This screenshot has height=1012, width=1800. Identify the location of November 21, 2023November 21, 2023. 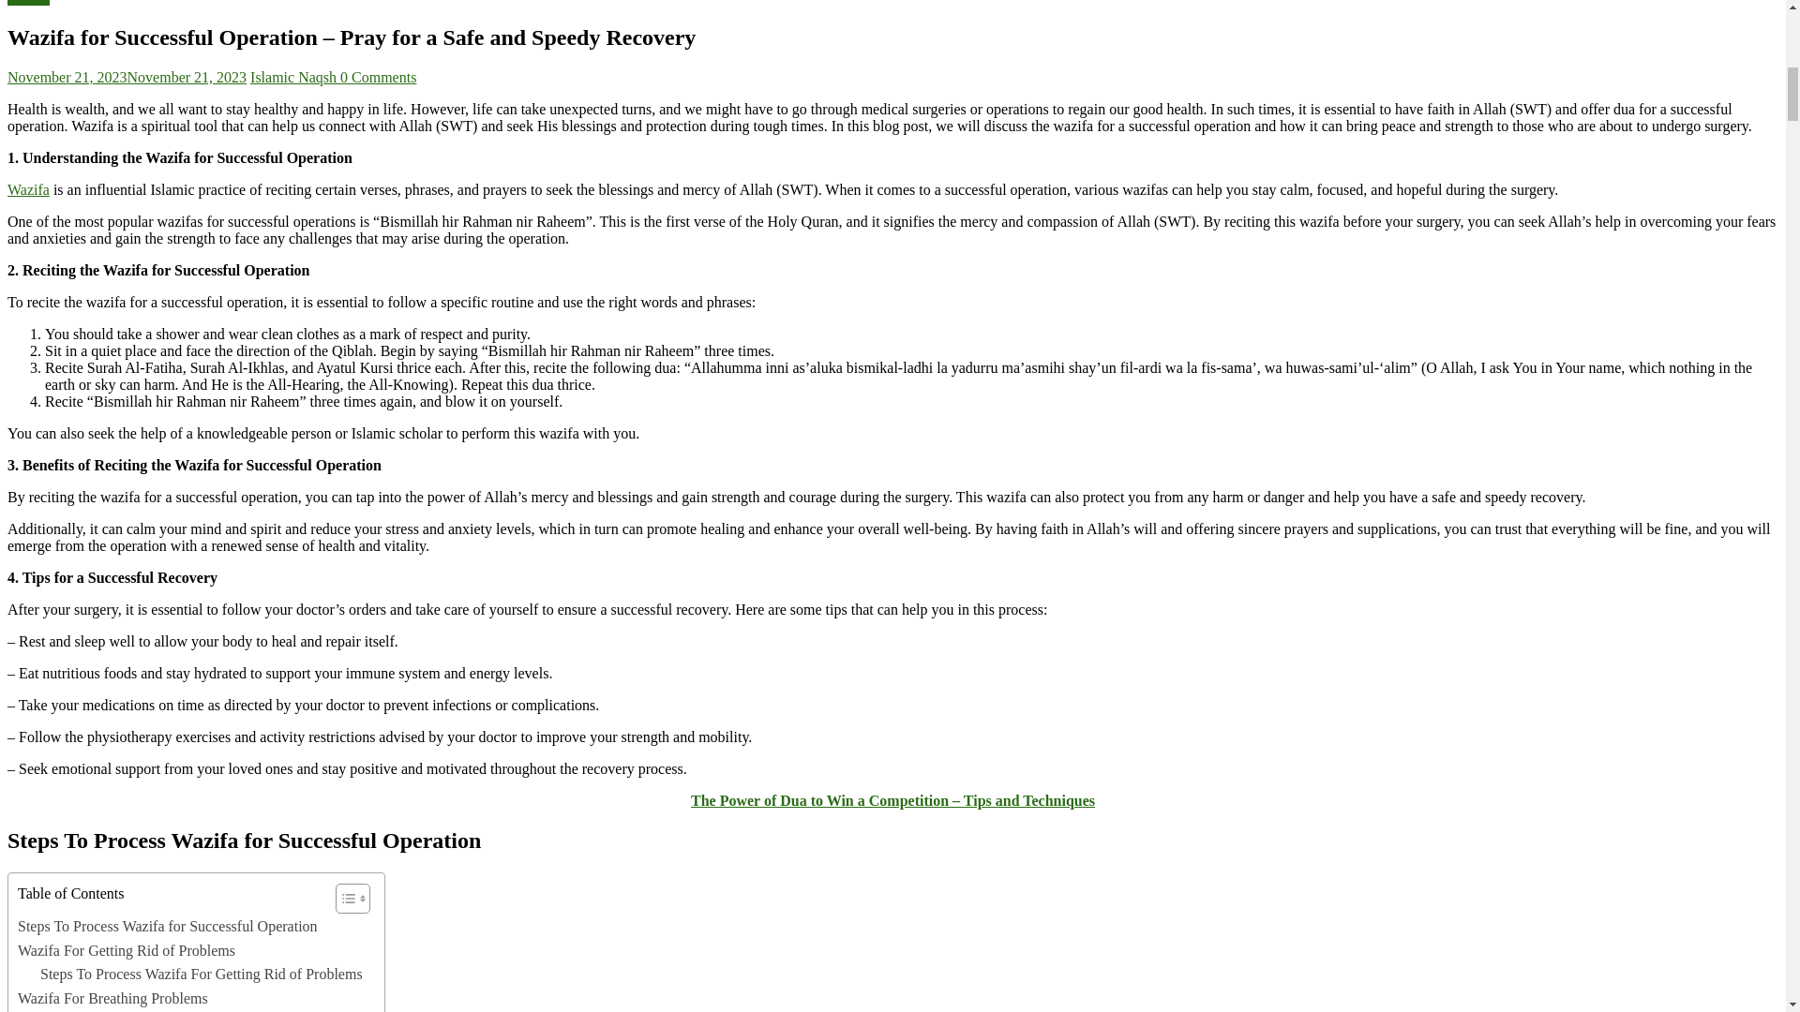
(127, 77).